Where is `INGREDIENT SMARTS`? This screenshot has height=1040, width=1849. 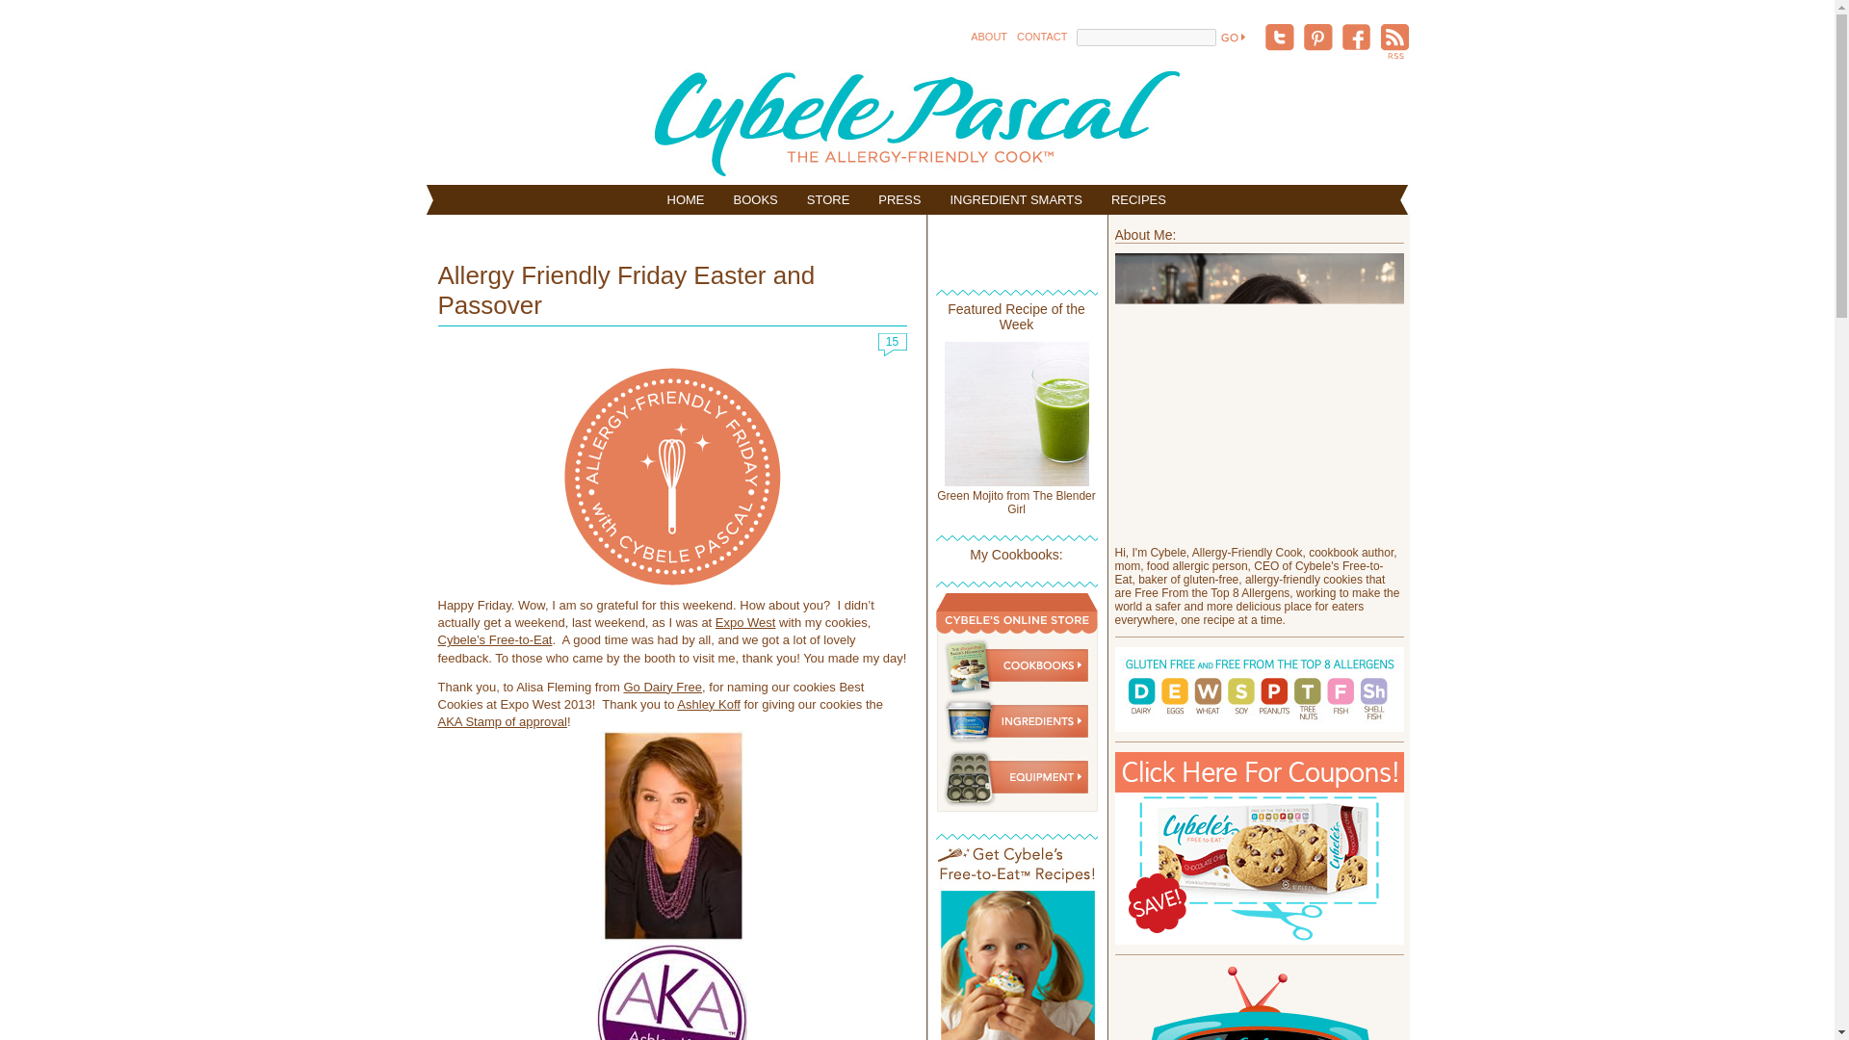
INGREDIENT SMARTS is located at coordinates (1015, 199).